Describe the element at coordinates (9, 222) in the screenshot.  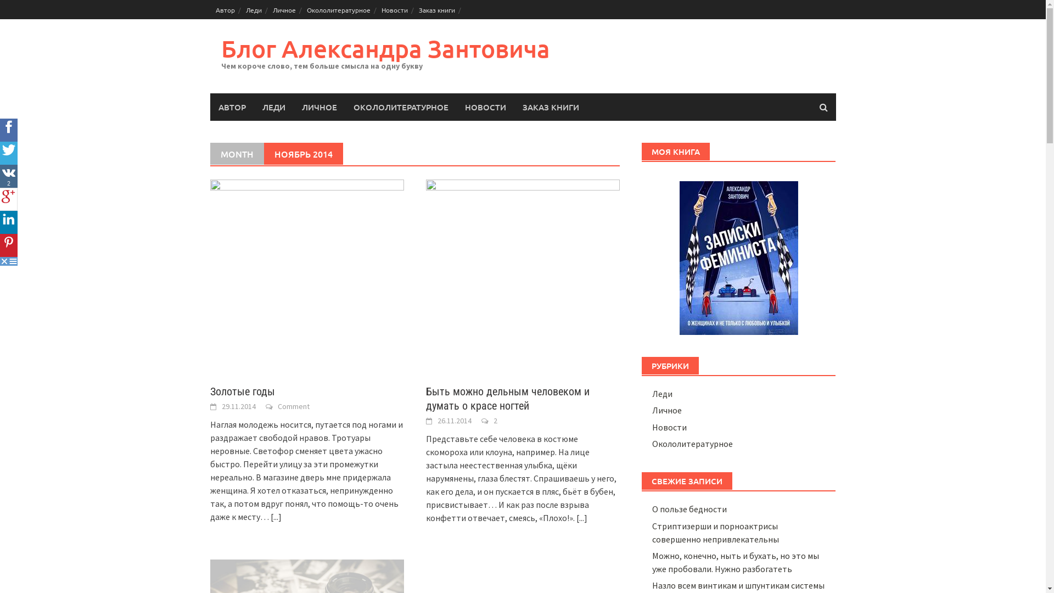
I see `LinkedIn` at that location.